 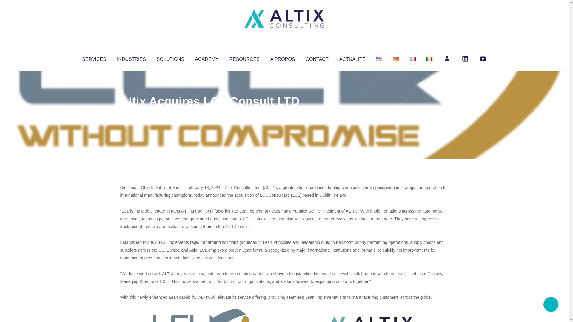 What do you see at coordinates (131, 58) in the screenshot?
I see `INDUSTRIES` at bounding box center [131, 58].